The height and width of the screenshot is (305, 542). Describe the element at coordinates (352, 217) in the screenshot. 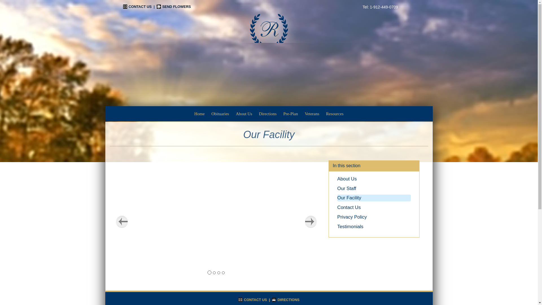

I see `Privacy Policy` at that location.